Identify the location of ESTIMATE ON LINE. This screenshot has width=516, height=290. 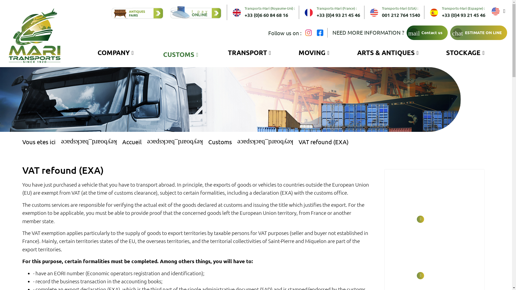
(483, 33).